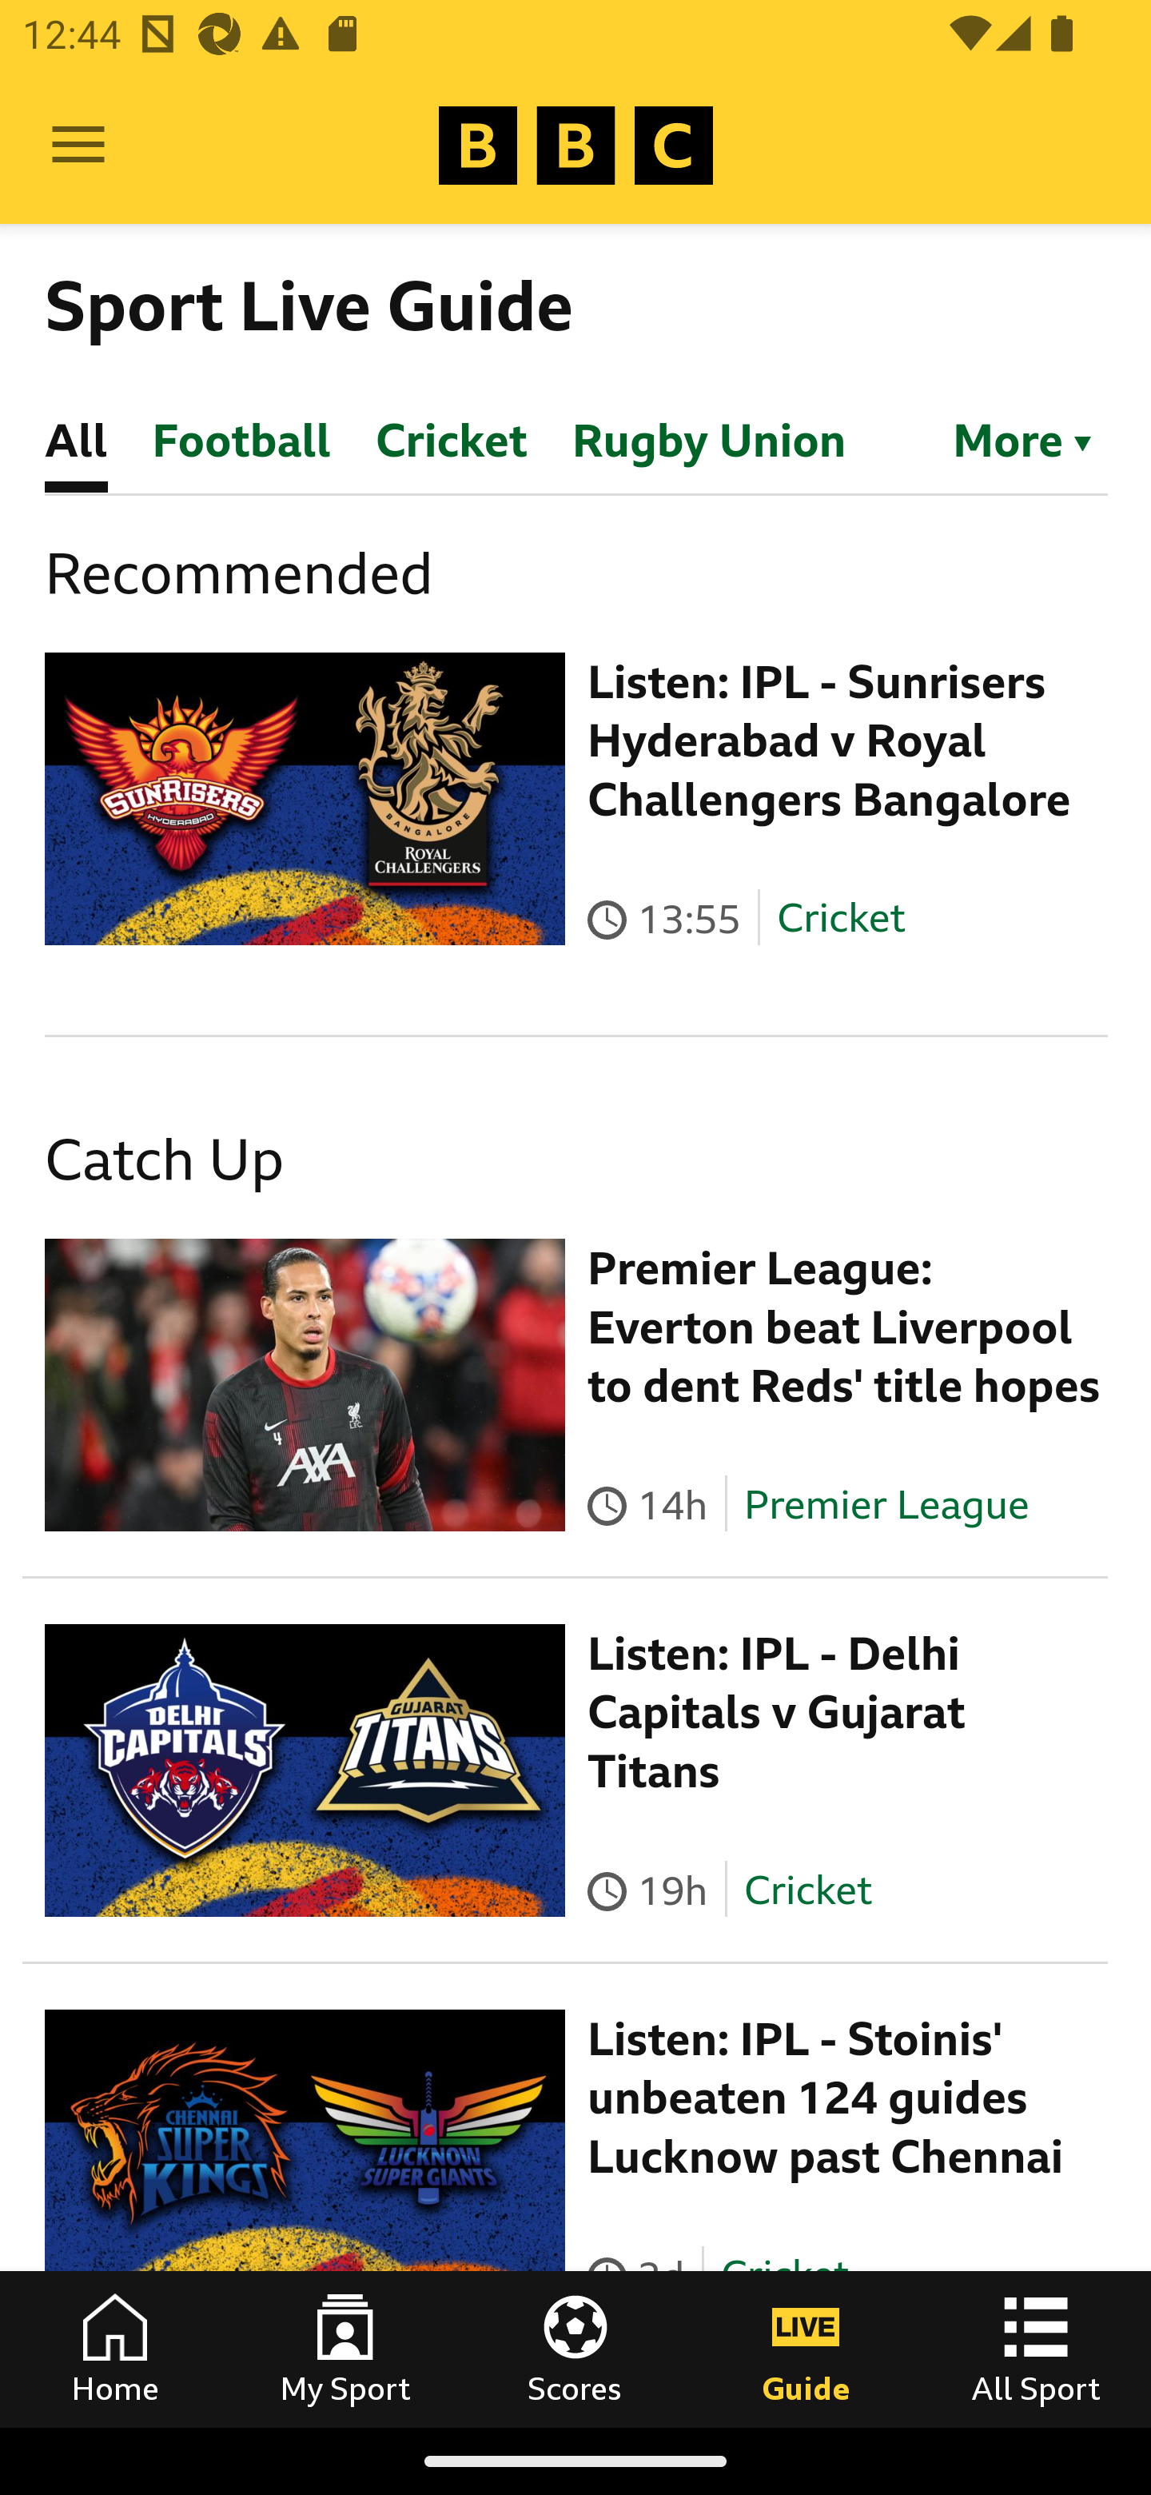 Image resolution: width=1151 pixels, height=2495 pixels. What do you see at coordinates (841, 918) in the screenshot?
I see `Cricket` at bounding box center [841, 918].